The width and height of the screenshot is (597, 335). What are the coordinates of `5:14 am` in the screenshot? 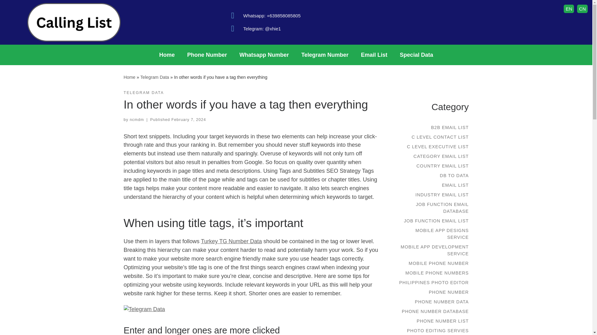 It's located at (188, 120).